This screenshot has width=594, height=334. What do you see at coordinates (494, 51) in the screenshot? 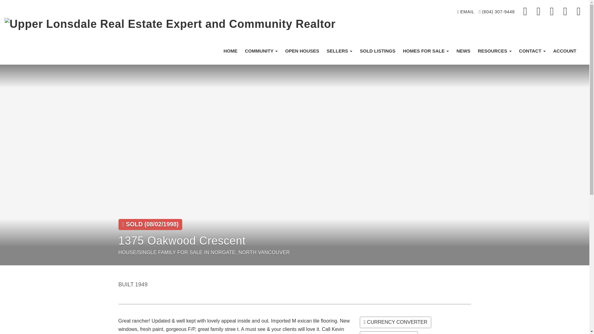
I see `RESOURCES` at bounding box center [494, 51].